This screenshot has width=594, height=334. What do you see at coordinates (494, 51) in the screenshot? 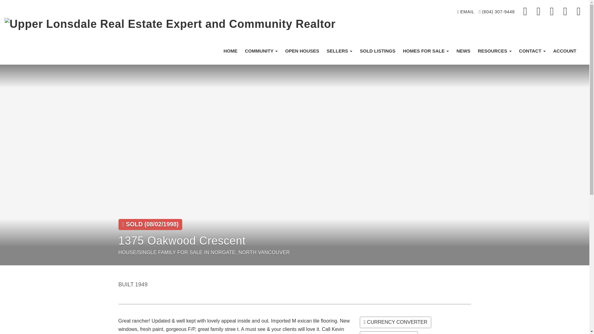
I see `RESOURCES` at bounding box center [494, 51].